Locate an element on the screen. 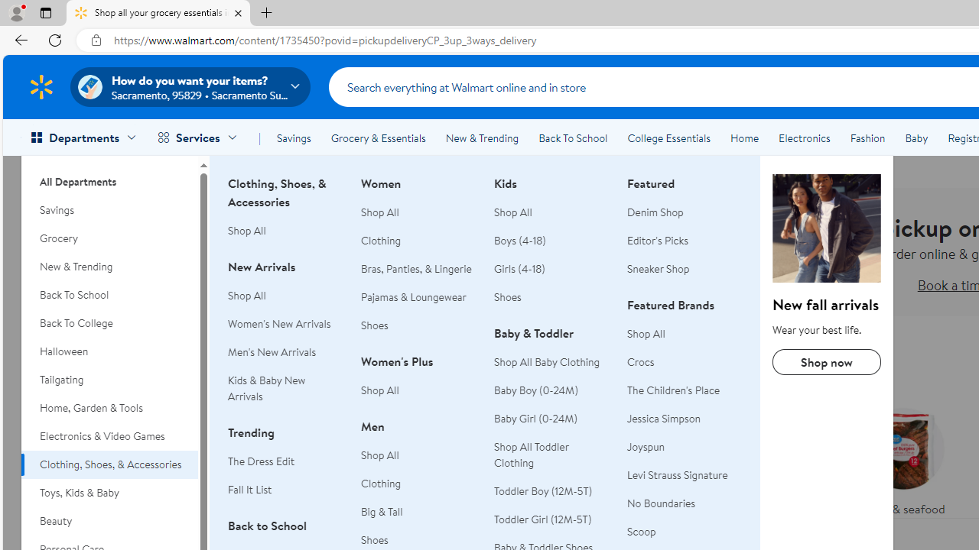 The image size is (979, 550). College Essentials is located at coordinates (668, 137).